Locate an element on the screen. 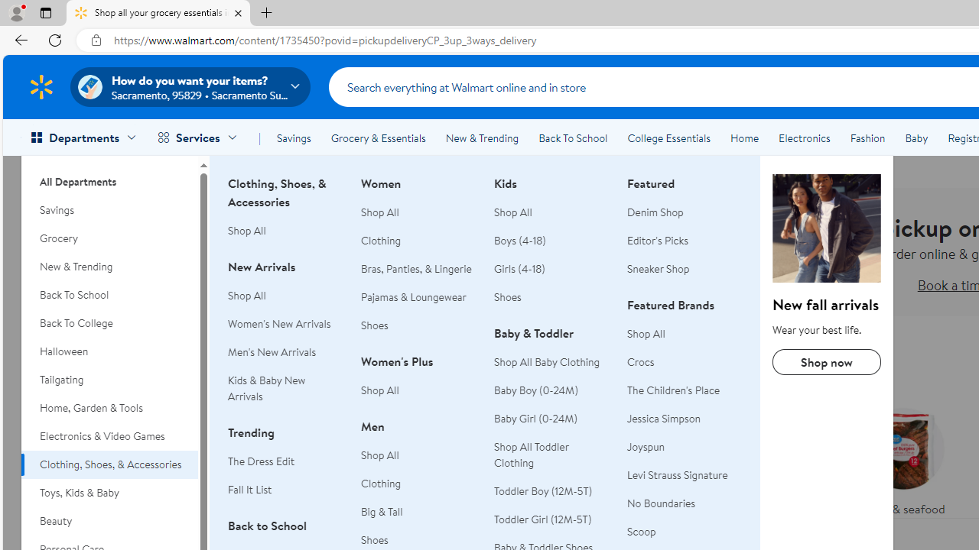 The image size is (979, 550). College Essentials is located at coordinates (668, 137).